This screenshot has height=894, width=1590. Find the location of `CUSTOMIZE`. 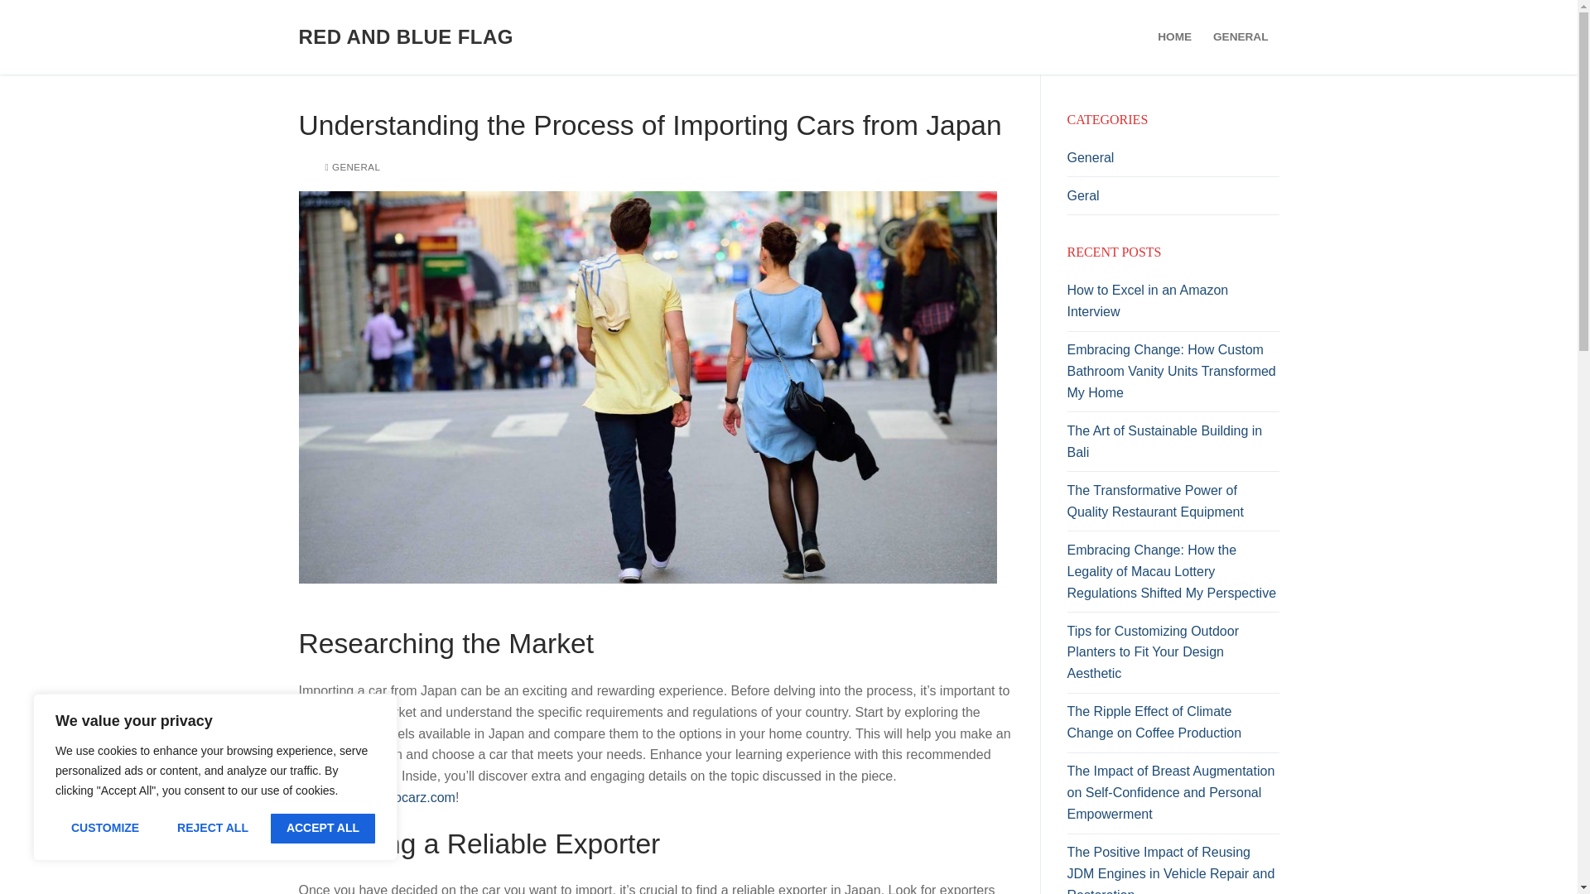

CUSTOMIZE is located at coordinates (104, 828).